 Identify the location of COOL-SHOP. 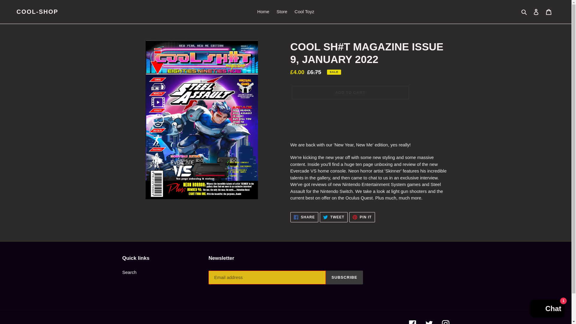
(549, 12).